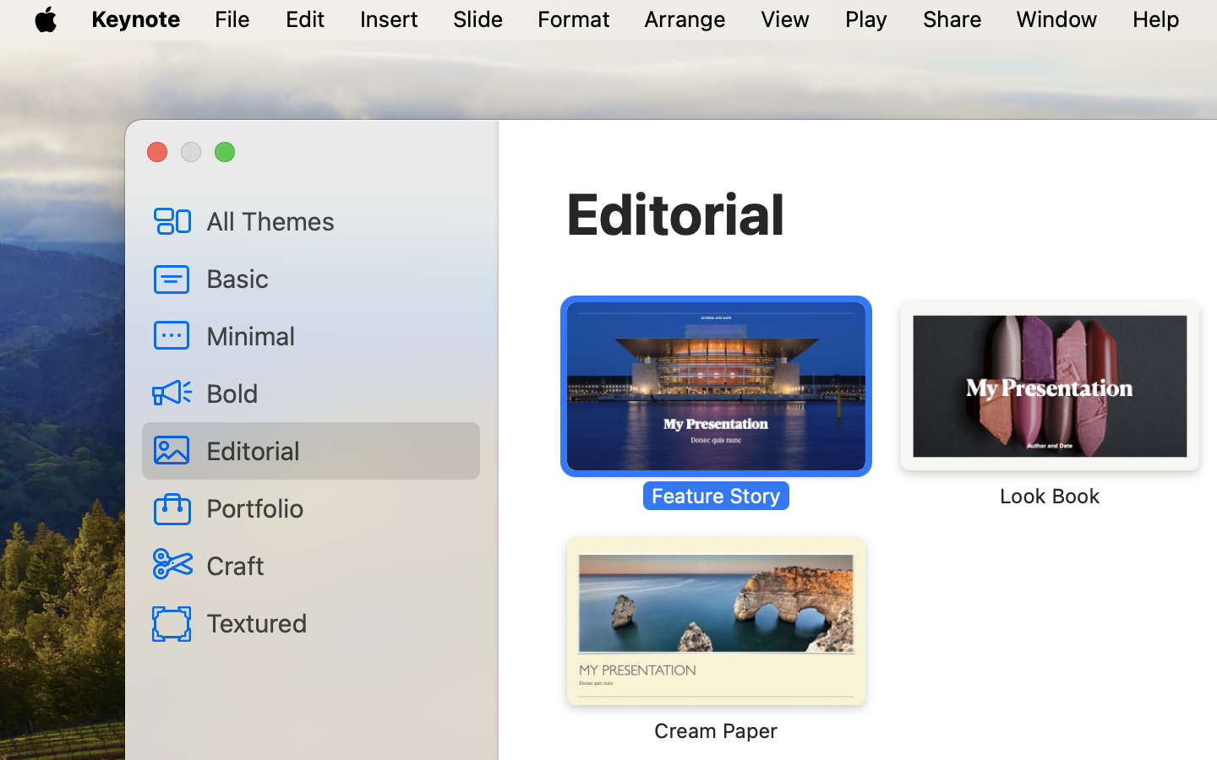  I want to click on ‎⁨Feature Story⁩, so click(716, 405).